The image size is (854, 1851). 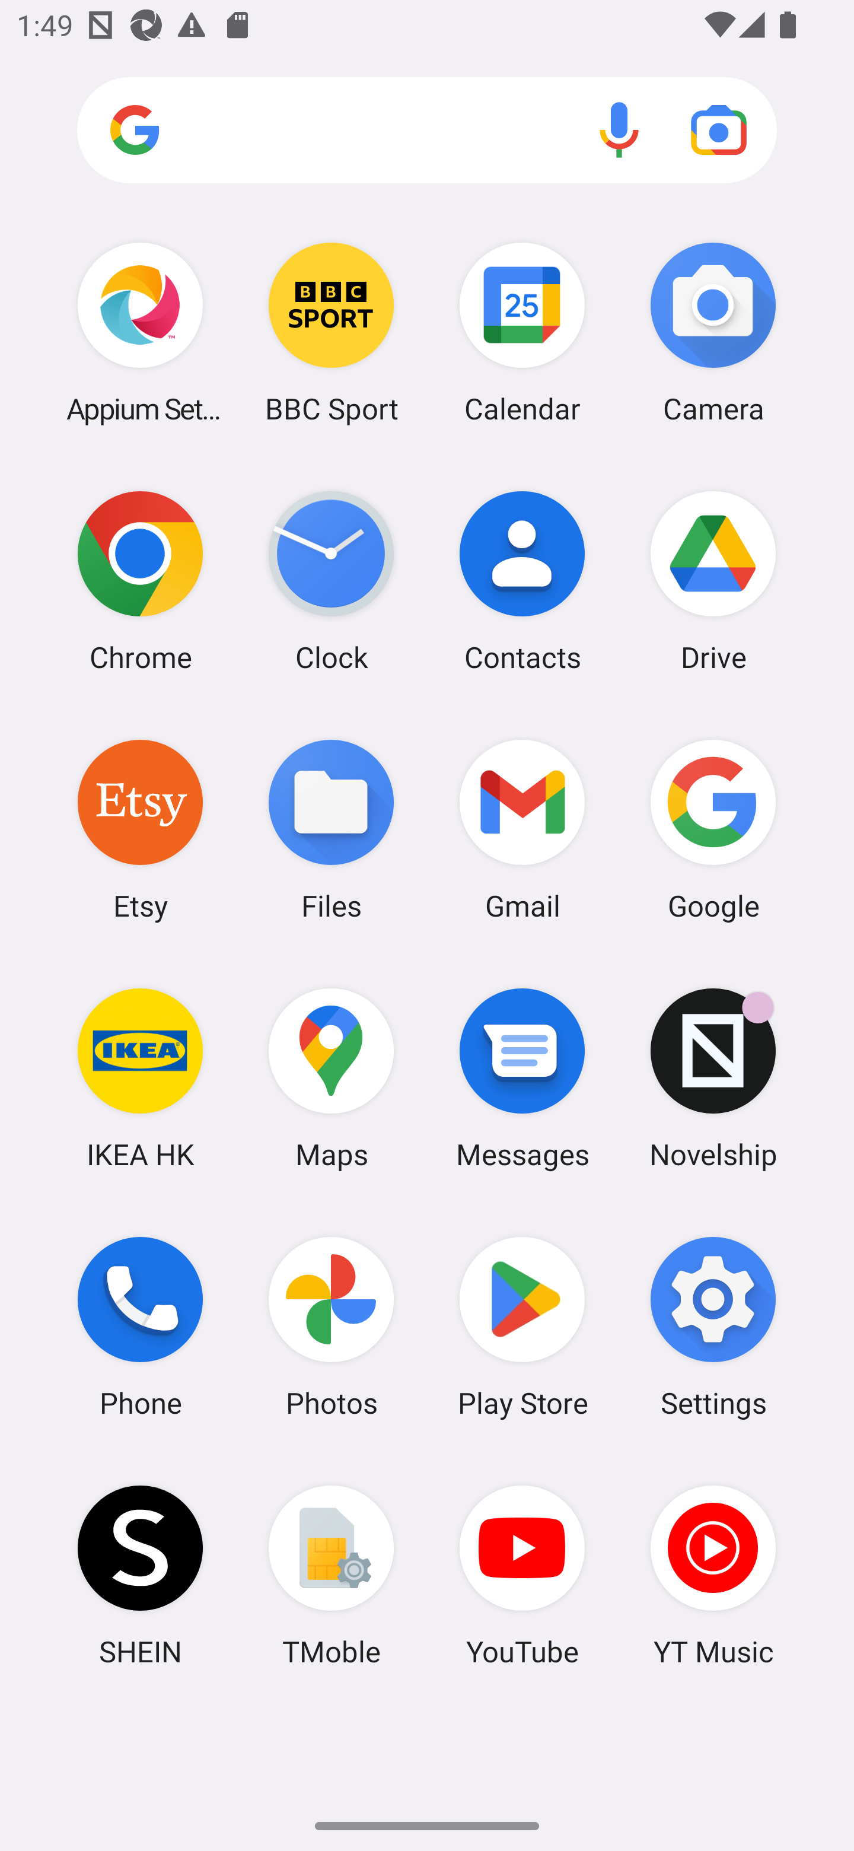 I want to click on Appium Settings, so click(x=140, y=332).